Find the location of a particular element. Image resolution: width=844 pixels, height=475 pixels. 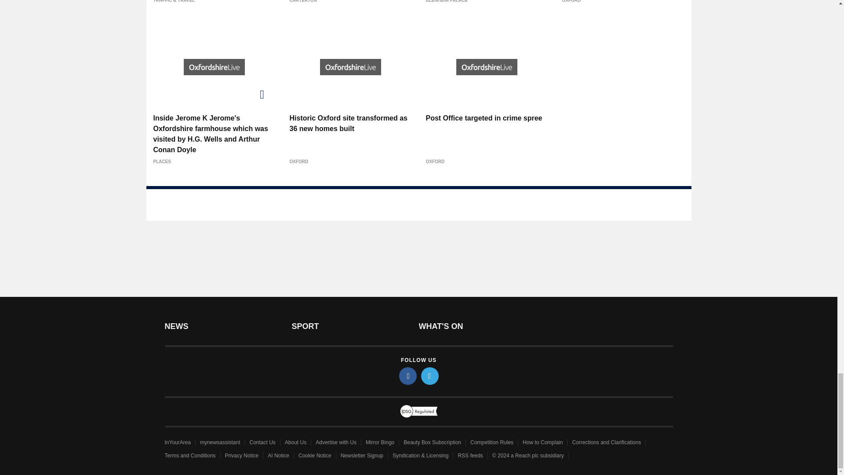

facebook is located at coordinates (408, 376).